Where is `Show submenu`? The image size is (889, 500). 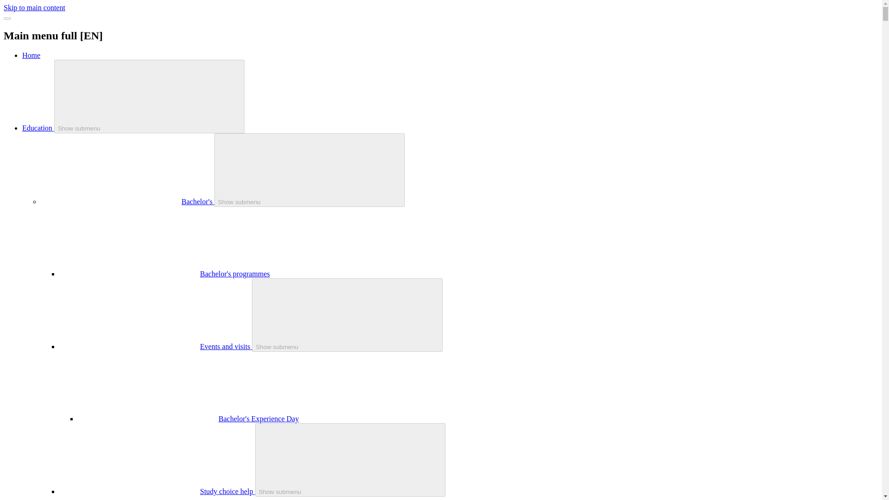 Show submenu is located at coordinates (351, 460).